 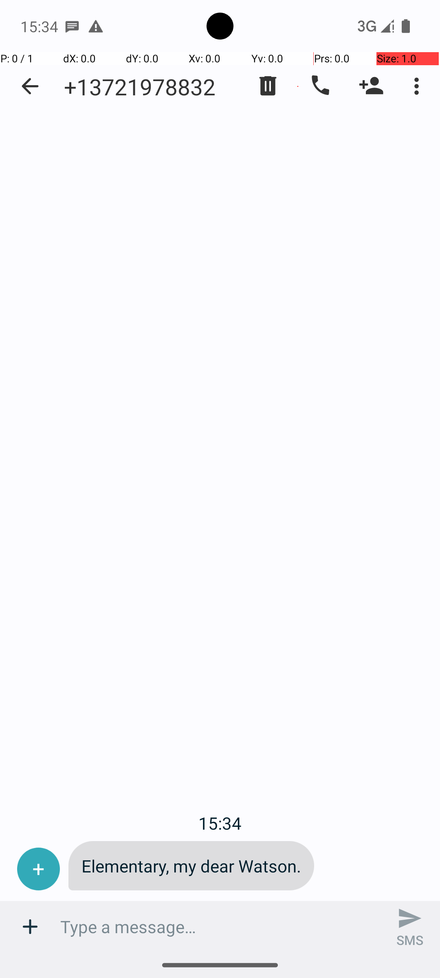 I want to click on Elementary, my dear Watson., so click(x=191, y=866).